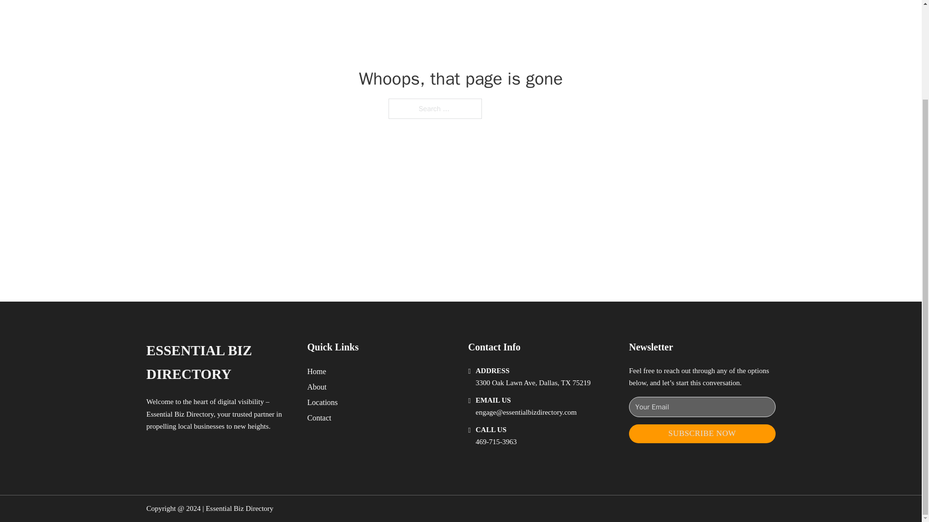  I want to click on ESSENTIAL BIZ DIRECTORY, so click(219, 362).